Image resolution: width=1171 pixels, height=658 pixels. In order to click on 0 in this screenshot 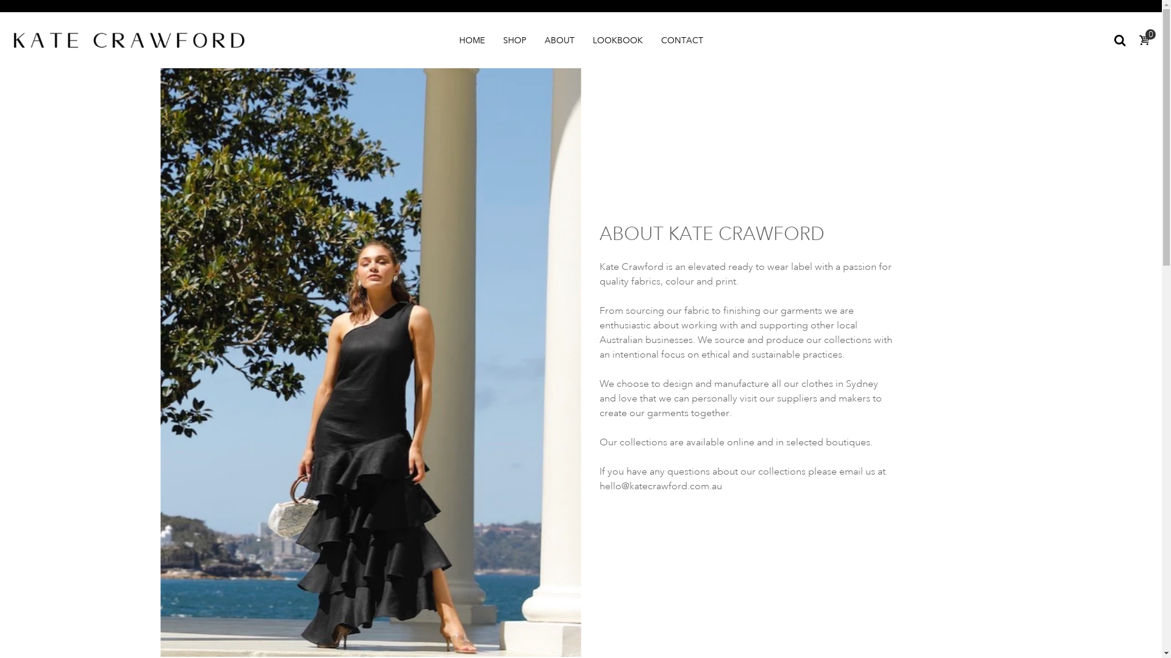, I will do `click(1144, 41)`.